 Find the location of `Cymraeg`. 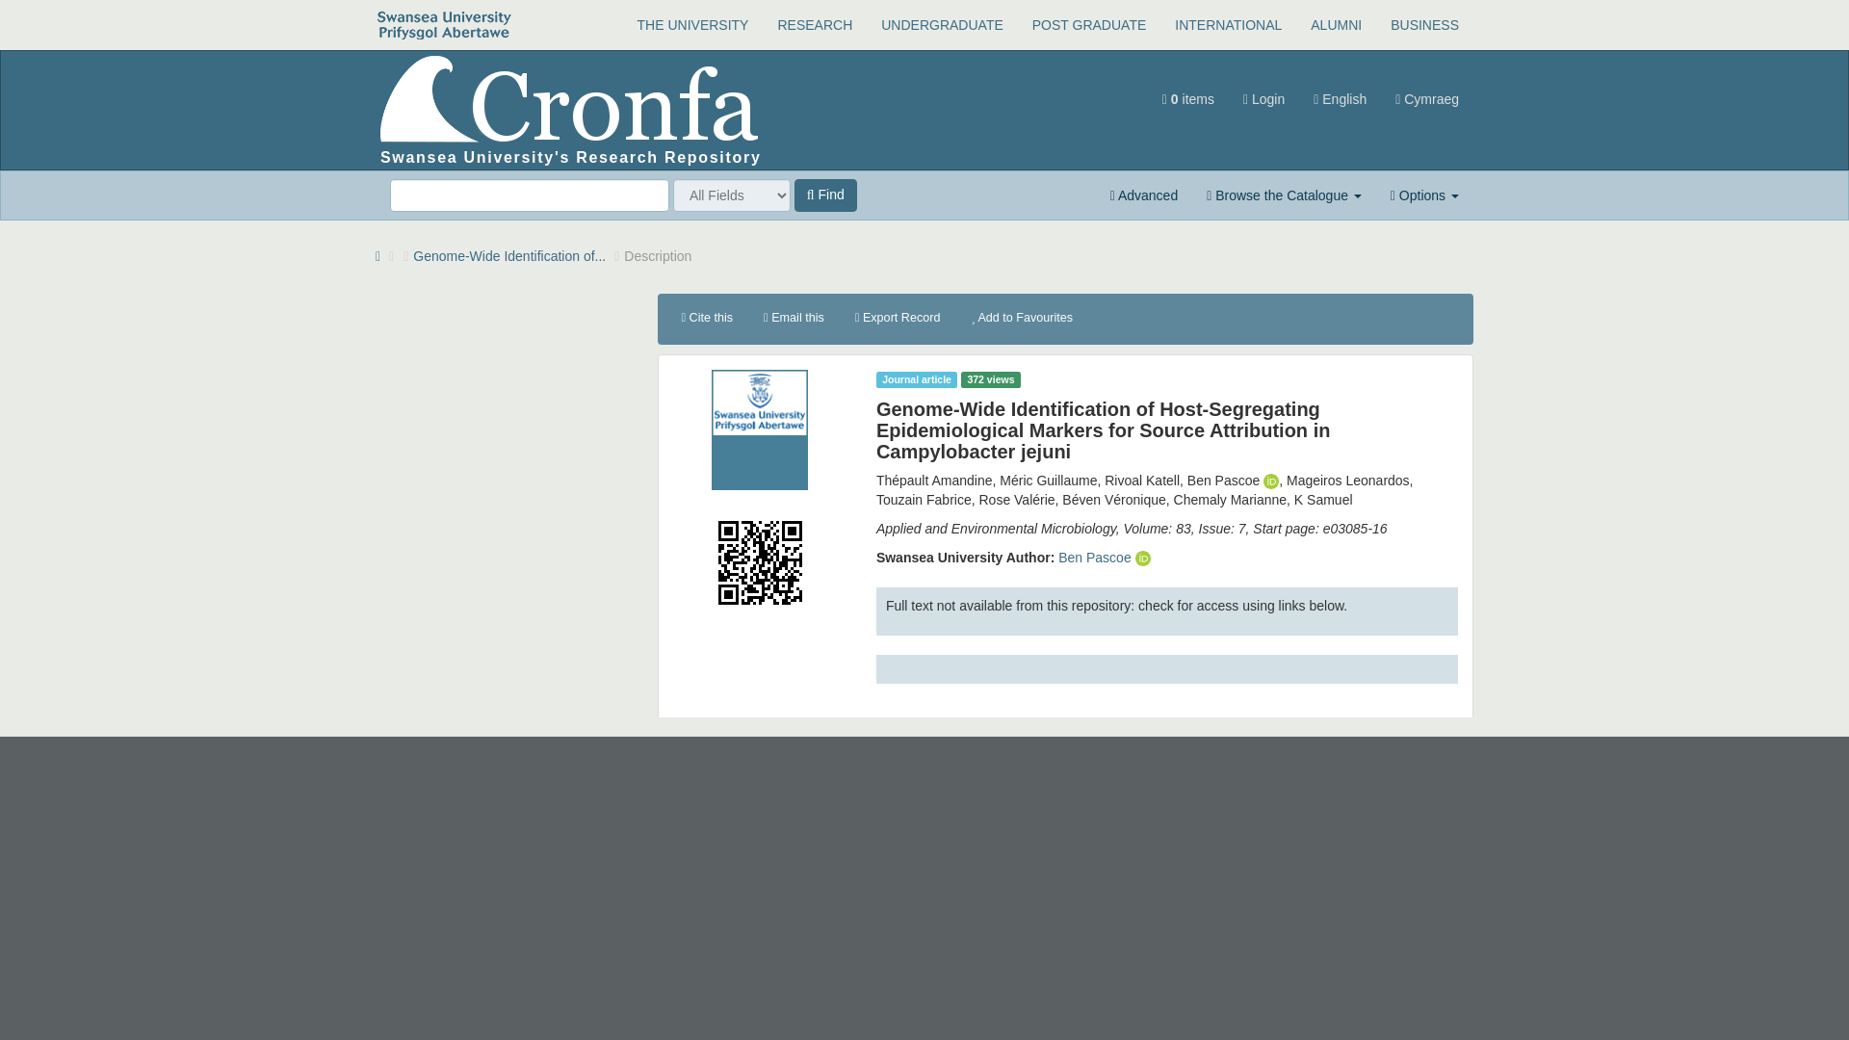

Cymraeg is located at coordinates (1427, 98).